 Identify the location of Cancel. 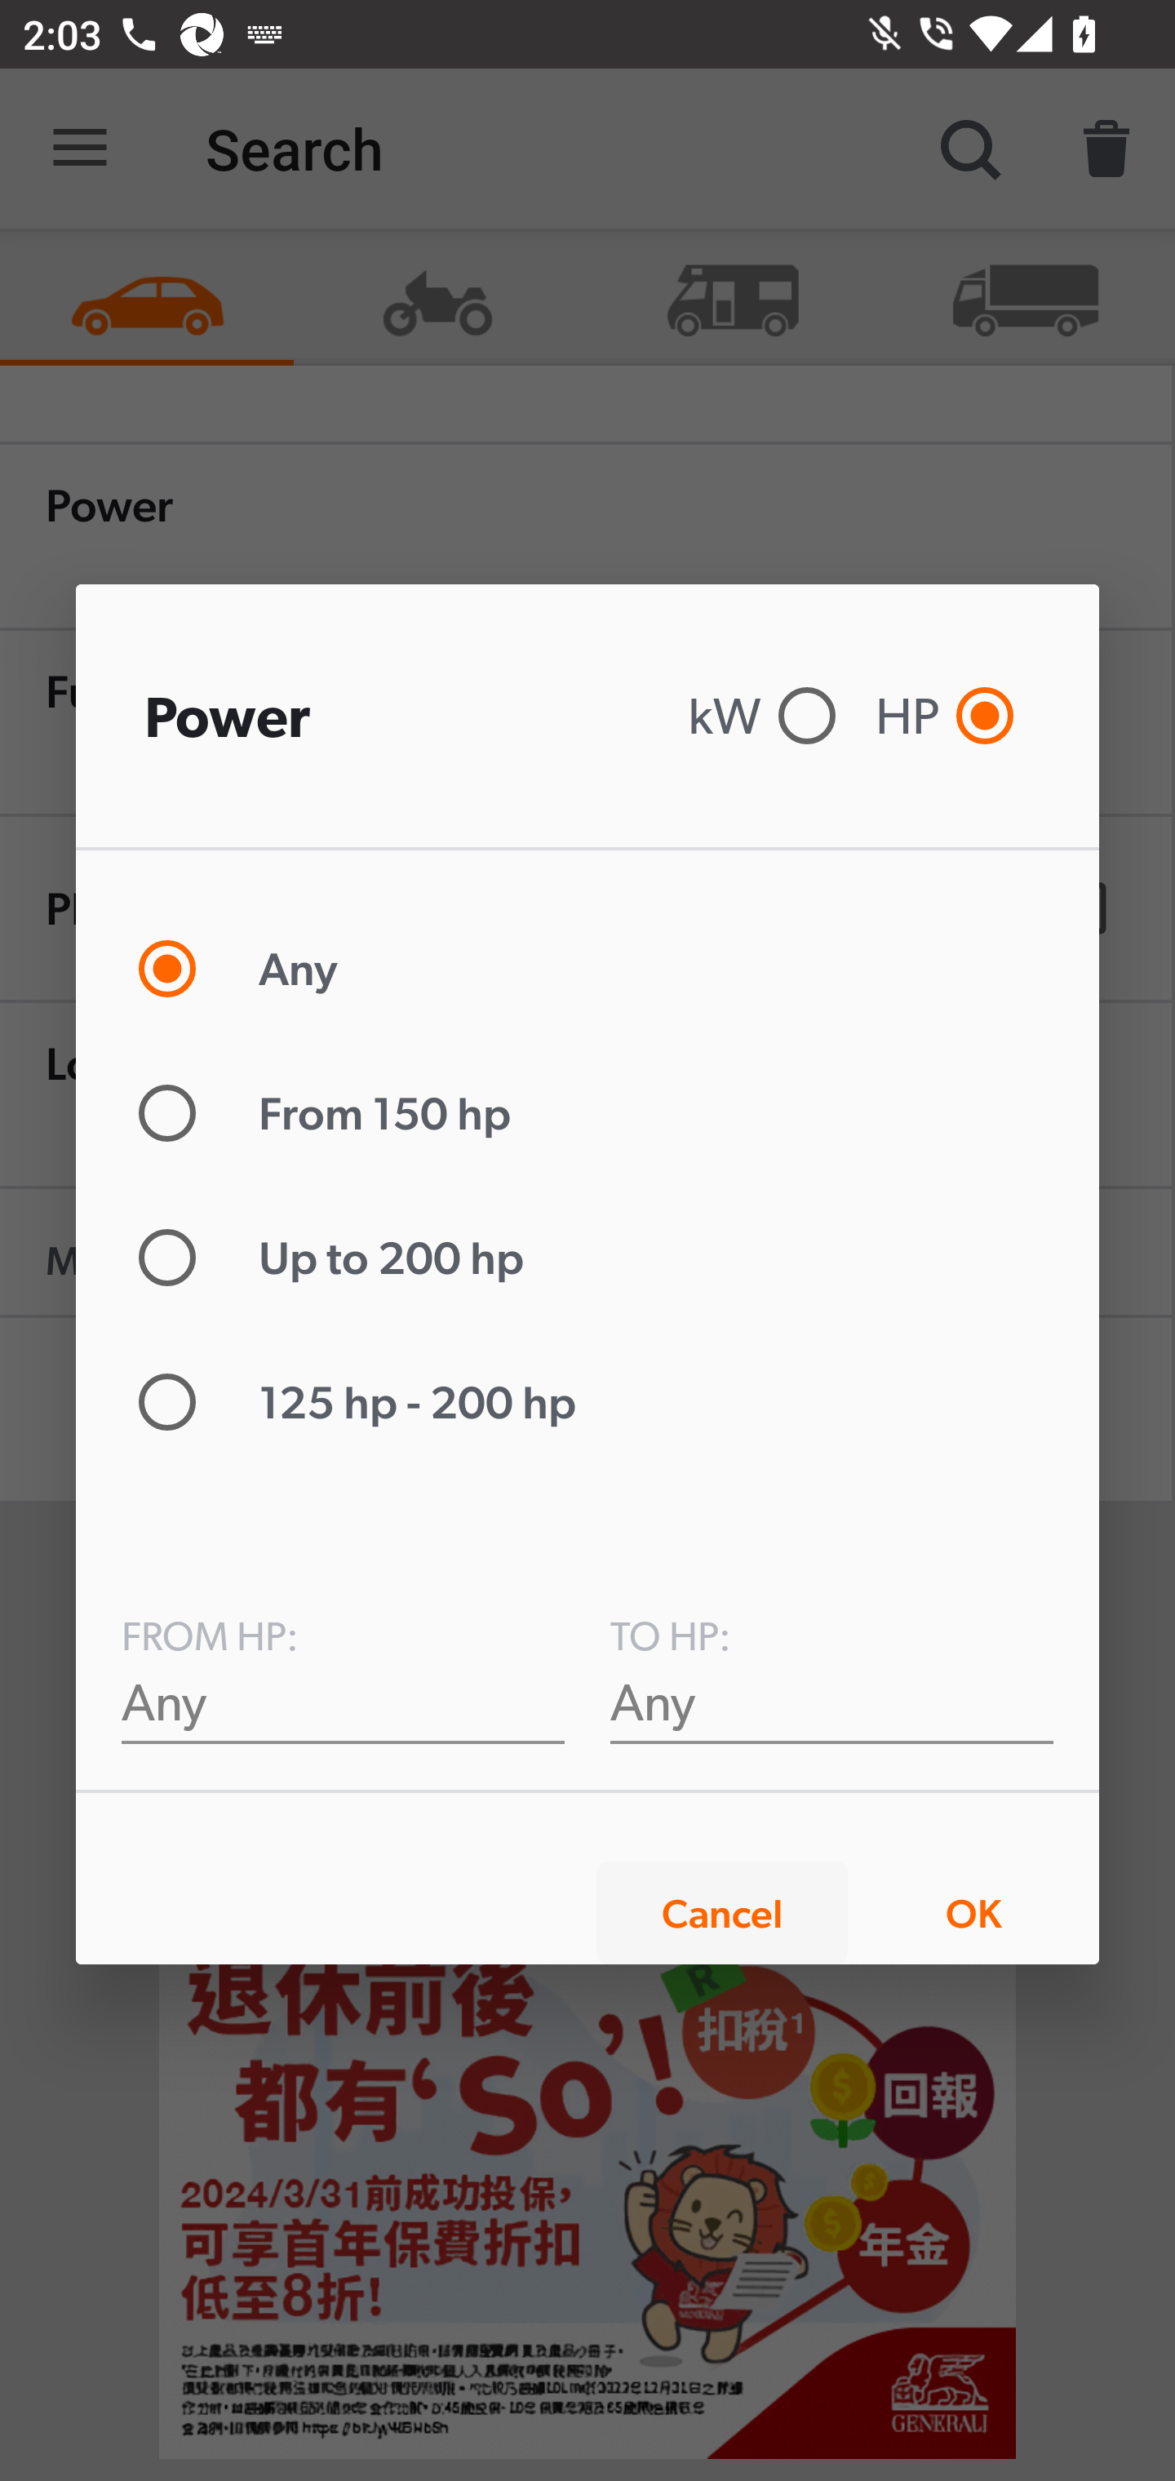
(722, 1913).